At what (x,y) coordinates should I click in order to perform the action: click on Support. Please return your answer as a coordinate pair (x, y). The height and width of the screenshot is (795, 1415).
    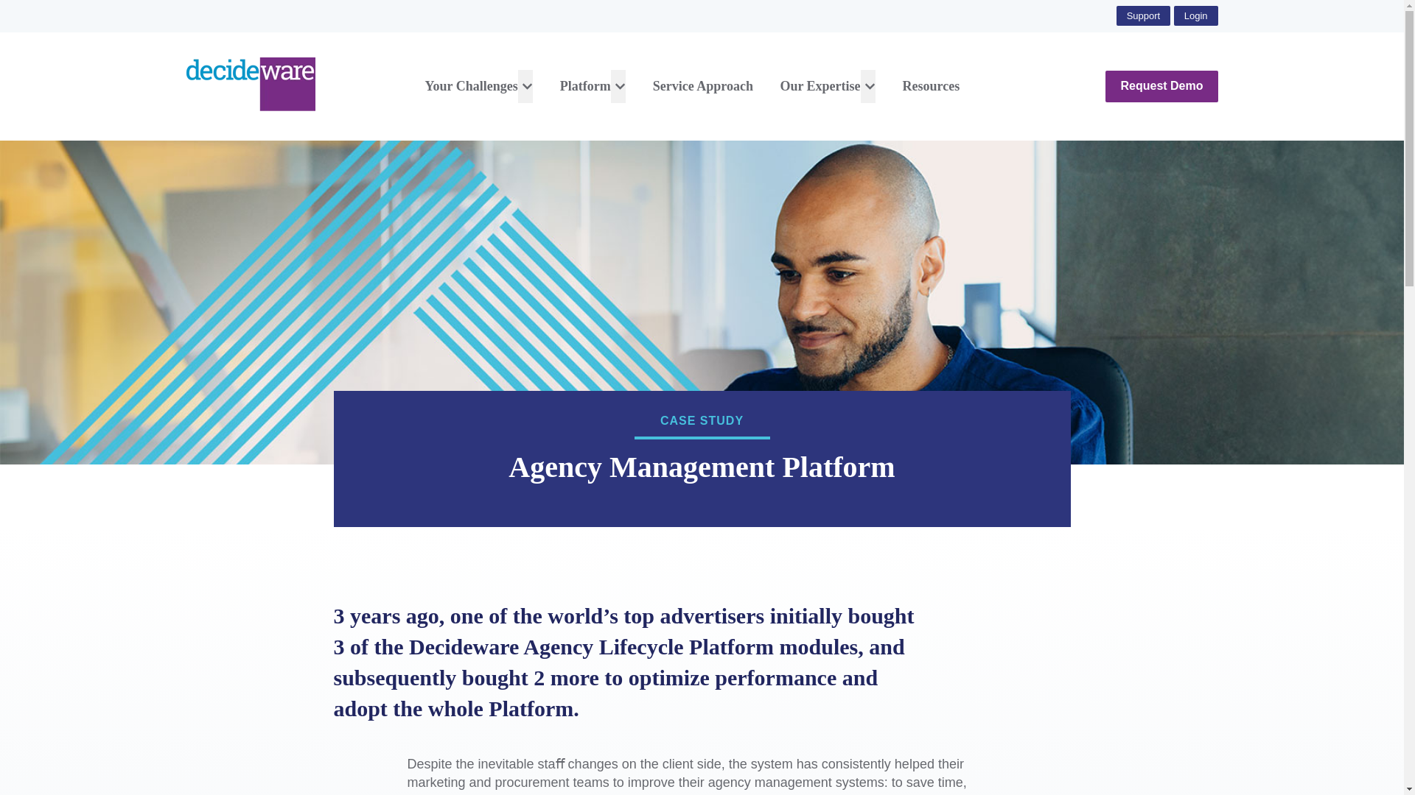
    Looking at the image, I should click on (1144, 15).